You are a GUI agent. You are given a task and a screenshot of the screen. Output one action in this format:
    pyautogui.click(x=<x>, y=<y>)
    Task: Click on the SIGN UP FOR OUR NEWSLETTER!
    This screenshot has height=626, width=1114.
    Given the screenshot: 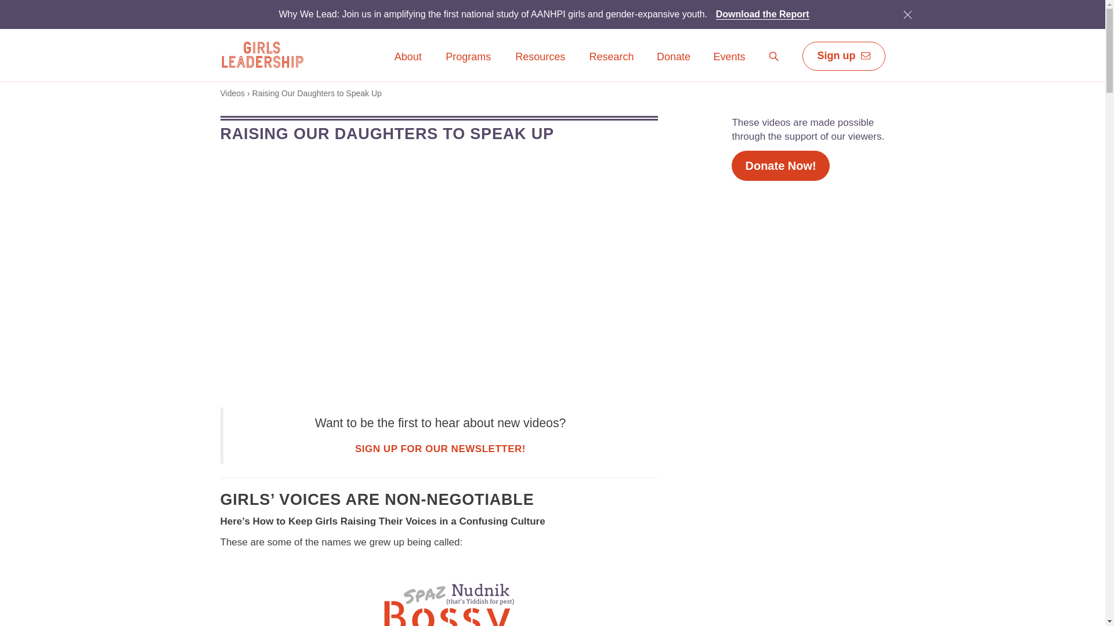 What is the action you would take?
    pyautogui.click(x=440, y=449)
    